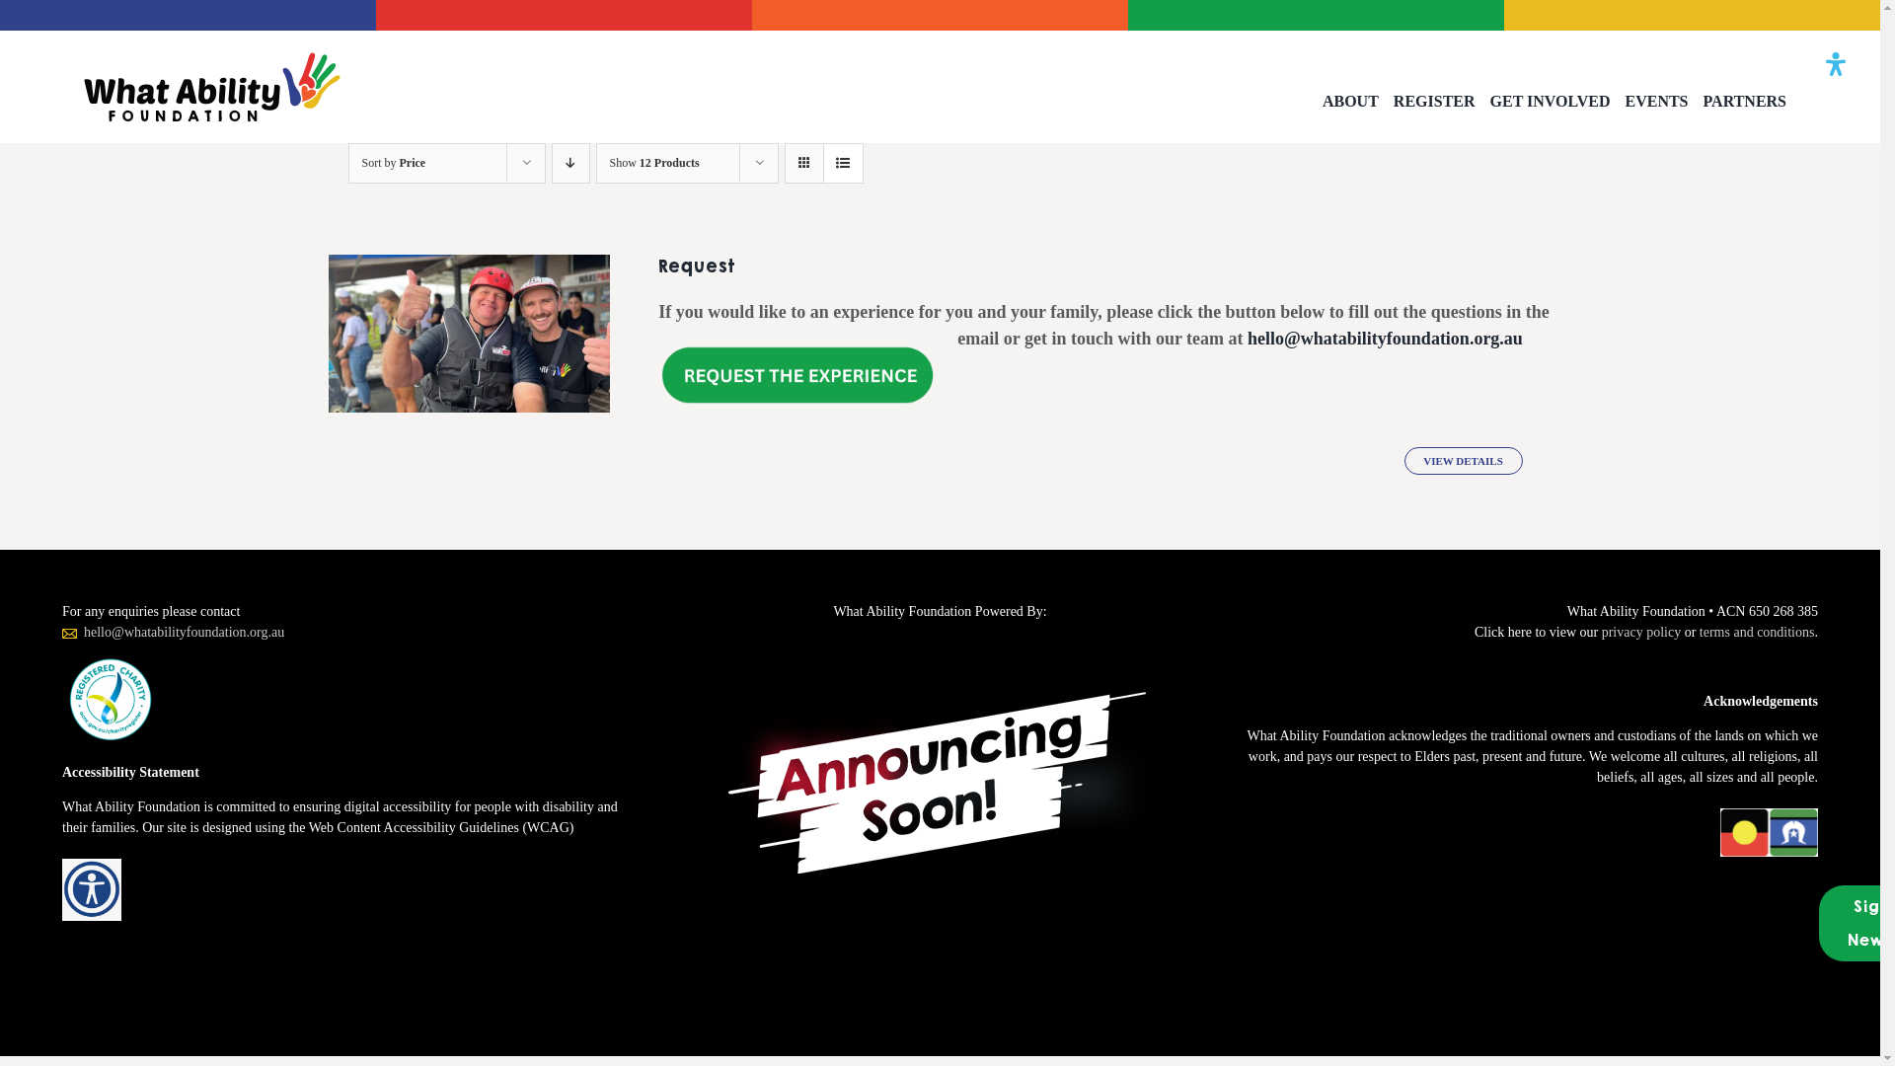 The height and width of the screenshot is (1066, 1895). What do you see at coordinates (1386, 339) in the screenshot?
I see `hello@whatabilityfoundation.org.au` at bounding box center [1386, 339].